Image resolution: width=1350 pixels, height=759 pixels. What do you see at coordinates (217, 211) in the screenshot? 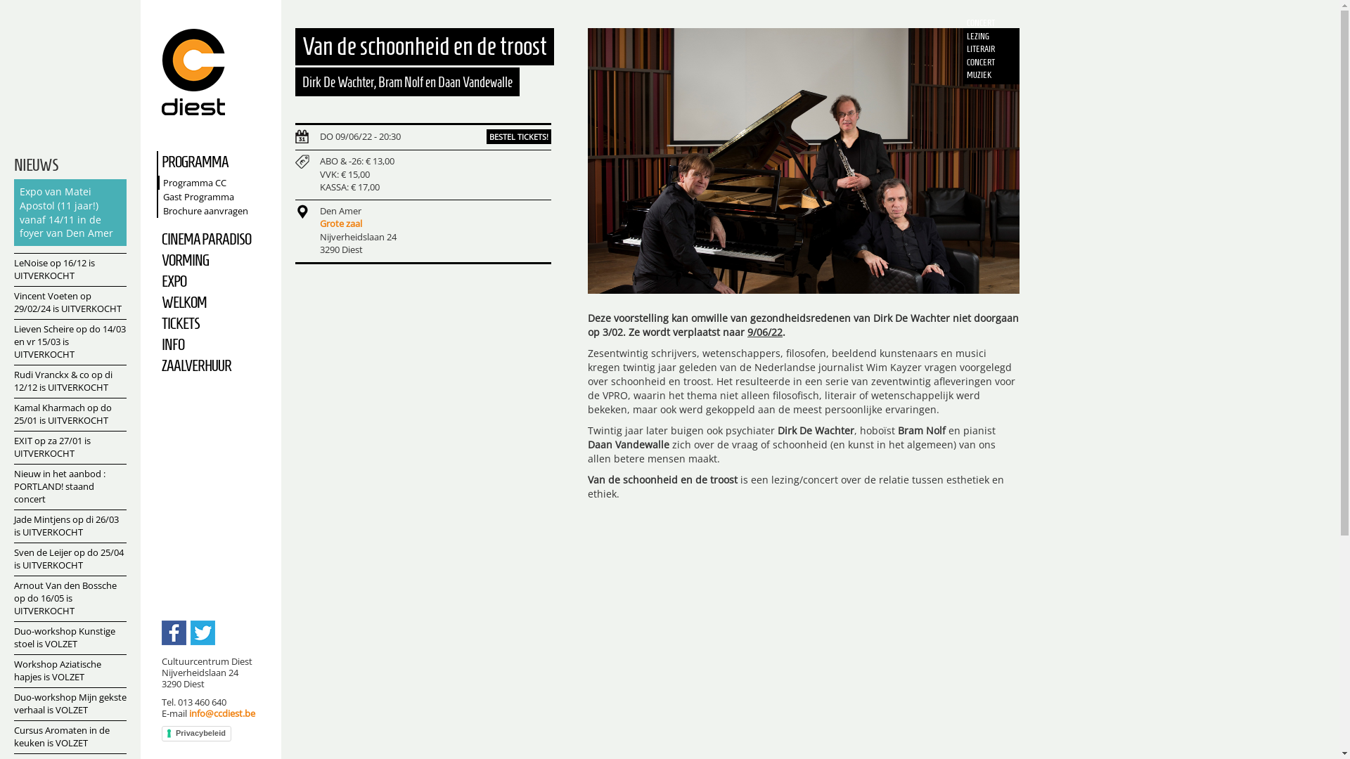
I see `Brochure aanvragen` at bounding box center [217, 211].